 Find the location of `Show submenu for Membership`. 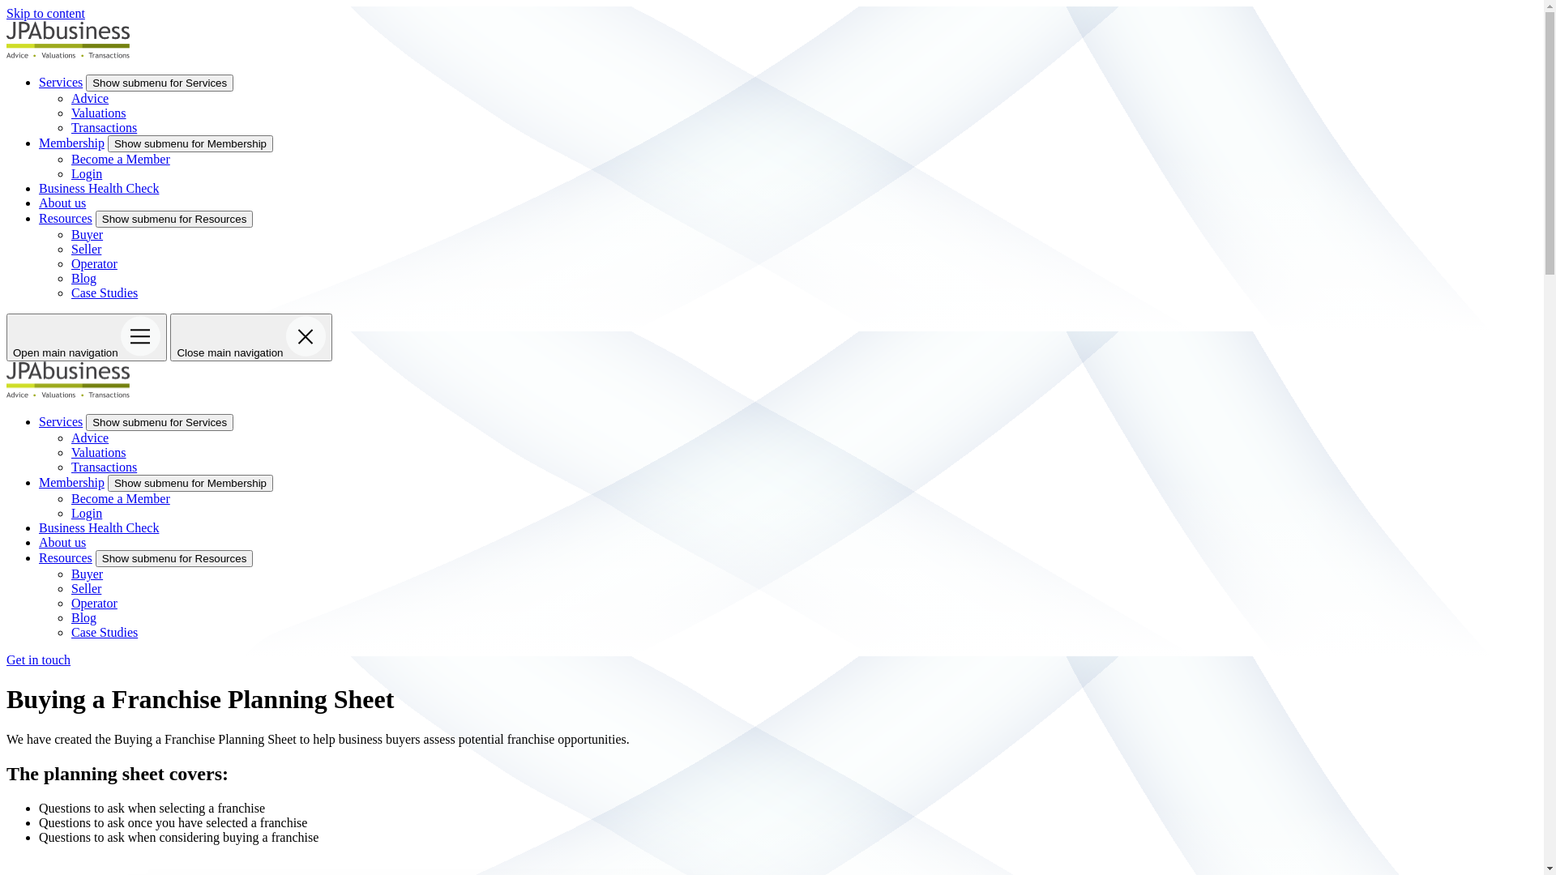

Show submenu for Membership is located at coordinates (190, 143).